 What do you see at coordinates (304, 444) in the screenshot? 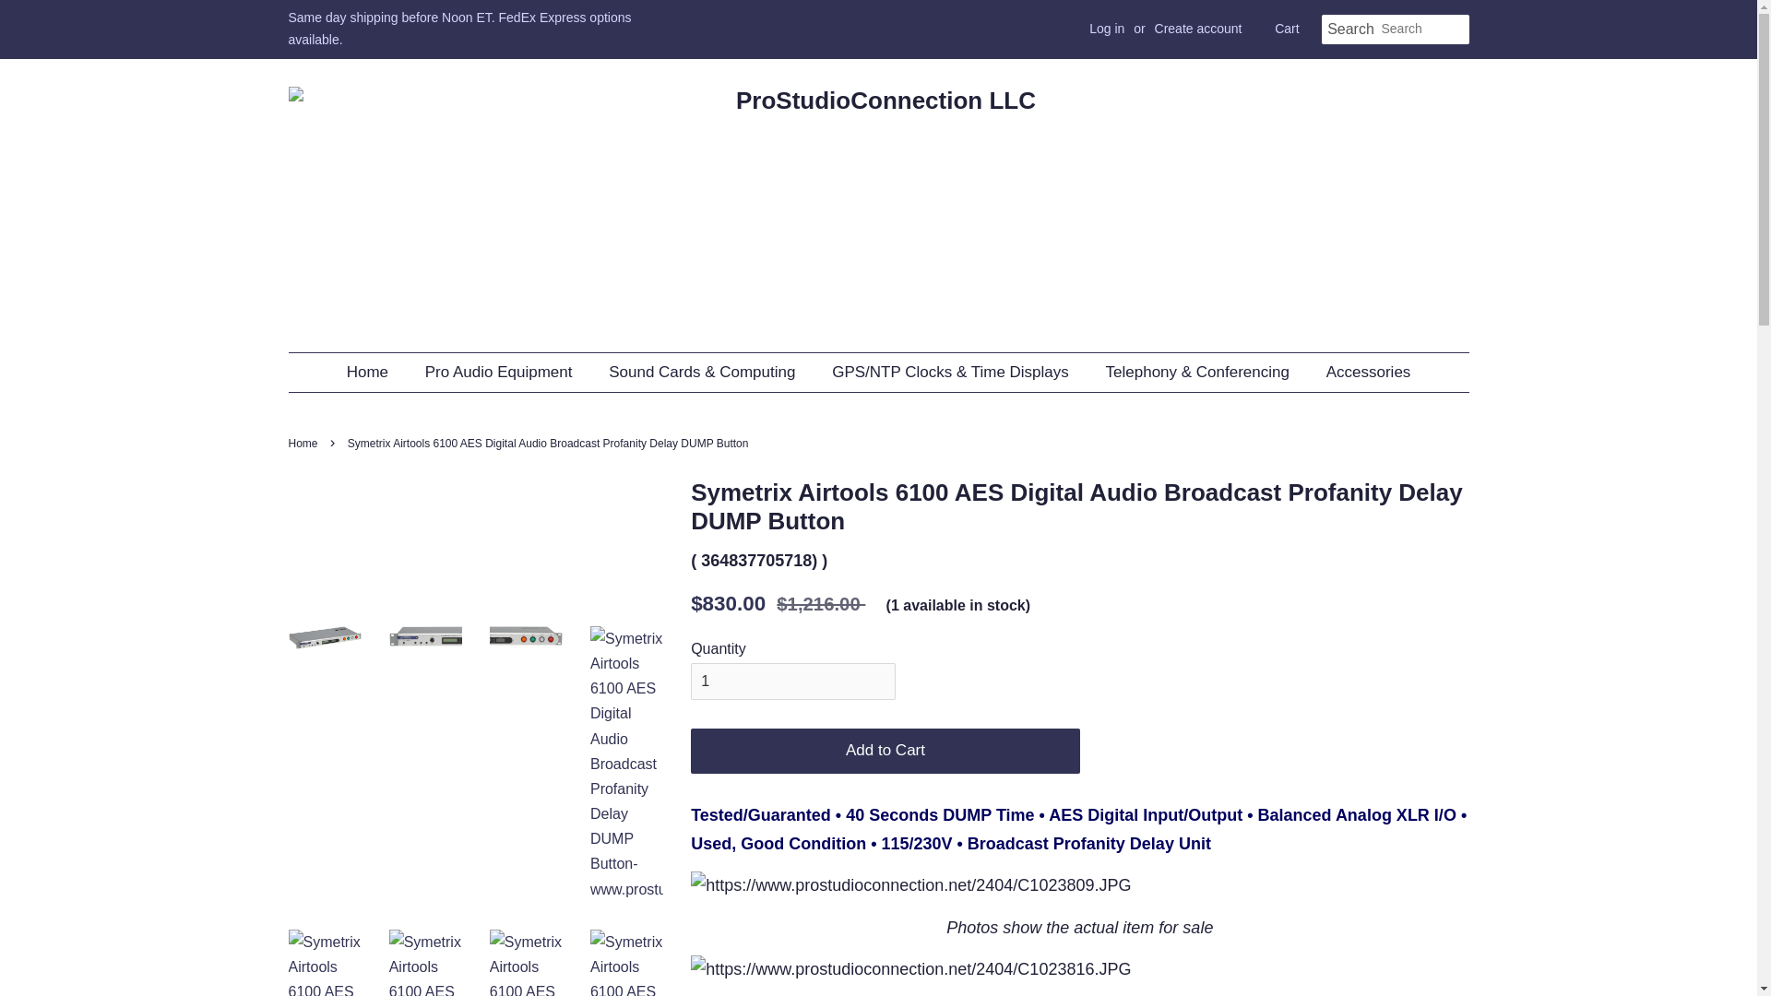
I see `Back to the frontpage` at bounding box center [304, 444].